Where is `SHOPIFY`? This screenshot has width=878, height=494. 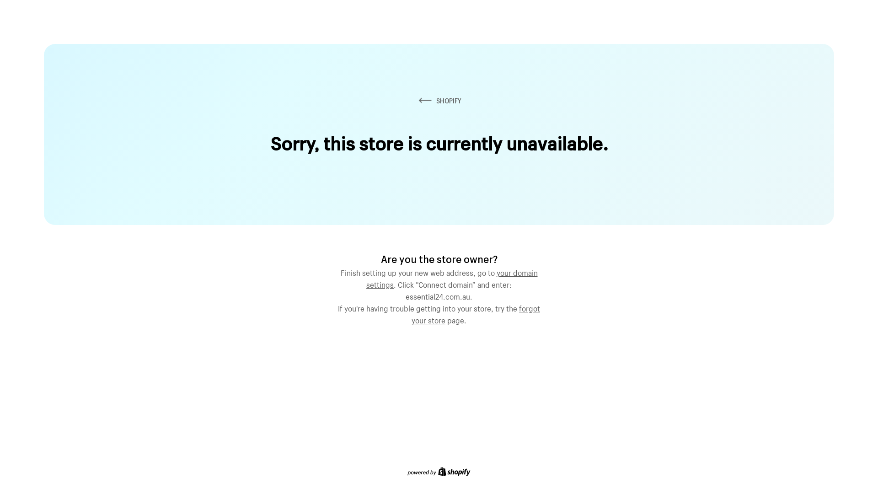
SHOPIFY is located at coordinates (439, 101).